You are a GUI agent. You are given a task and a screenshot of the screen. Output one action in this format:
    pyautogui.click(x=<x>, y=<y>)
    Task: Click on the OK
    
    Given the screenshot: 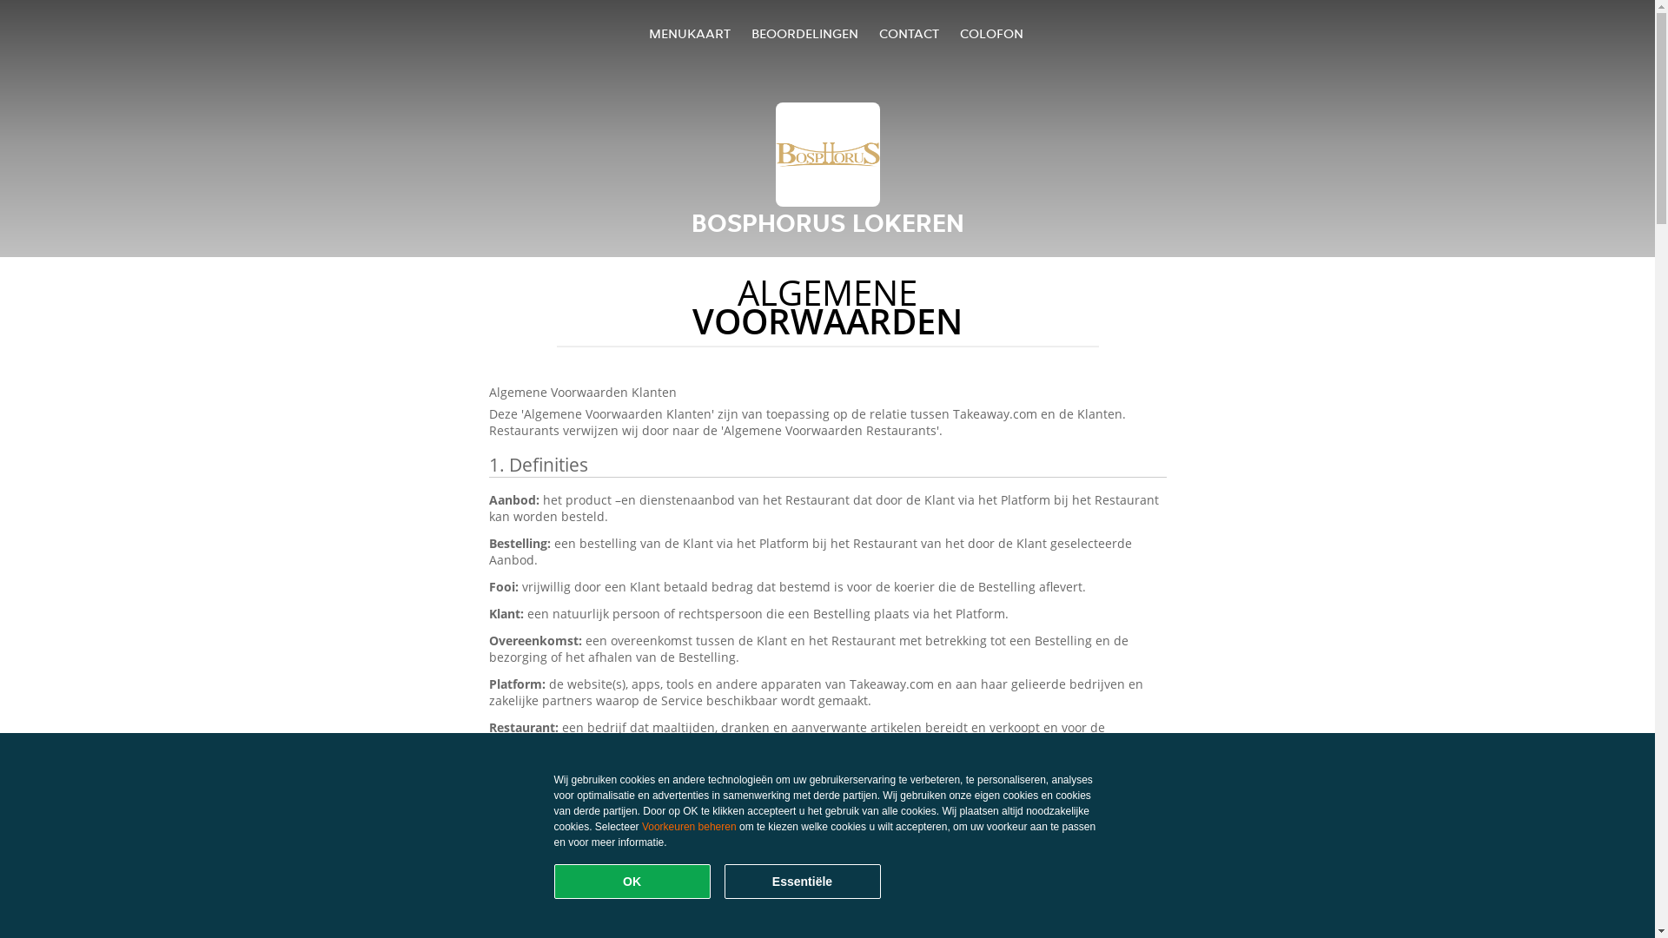 What is the action you would take?
    pyautogui.click(x=632, y=882)
    